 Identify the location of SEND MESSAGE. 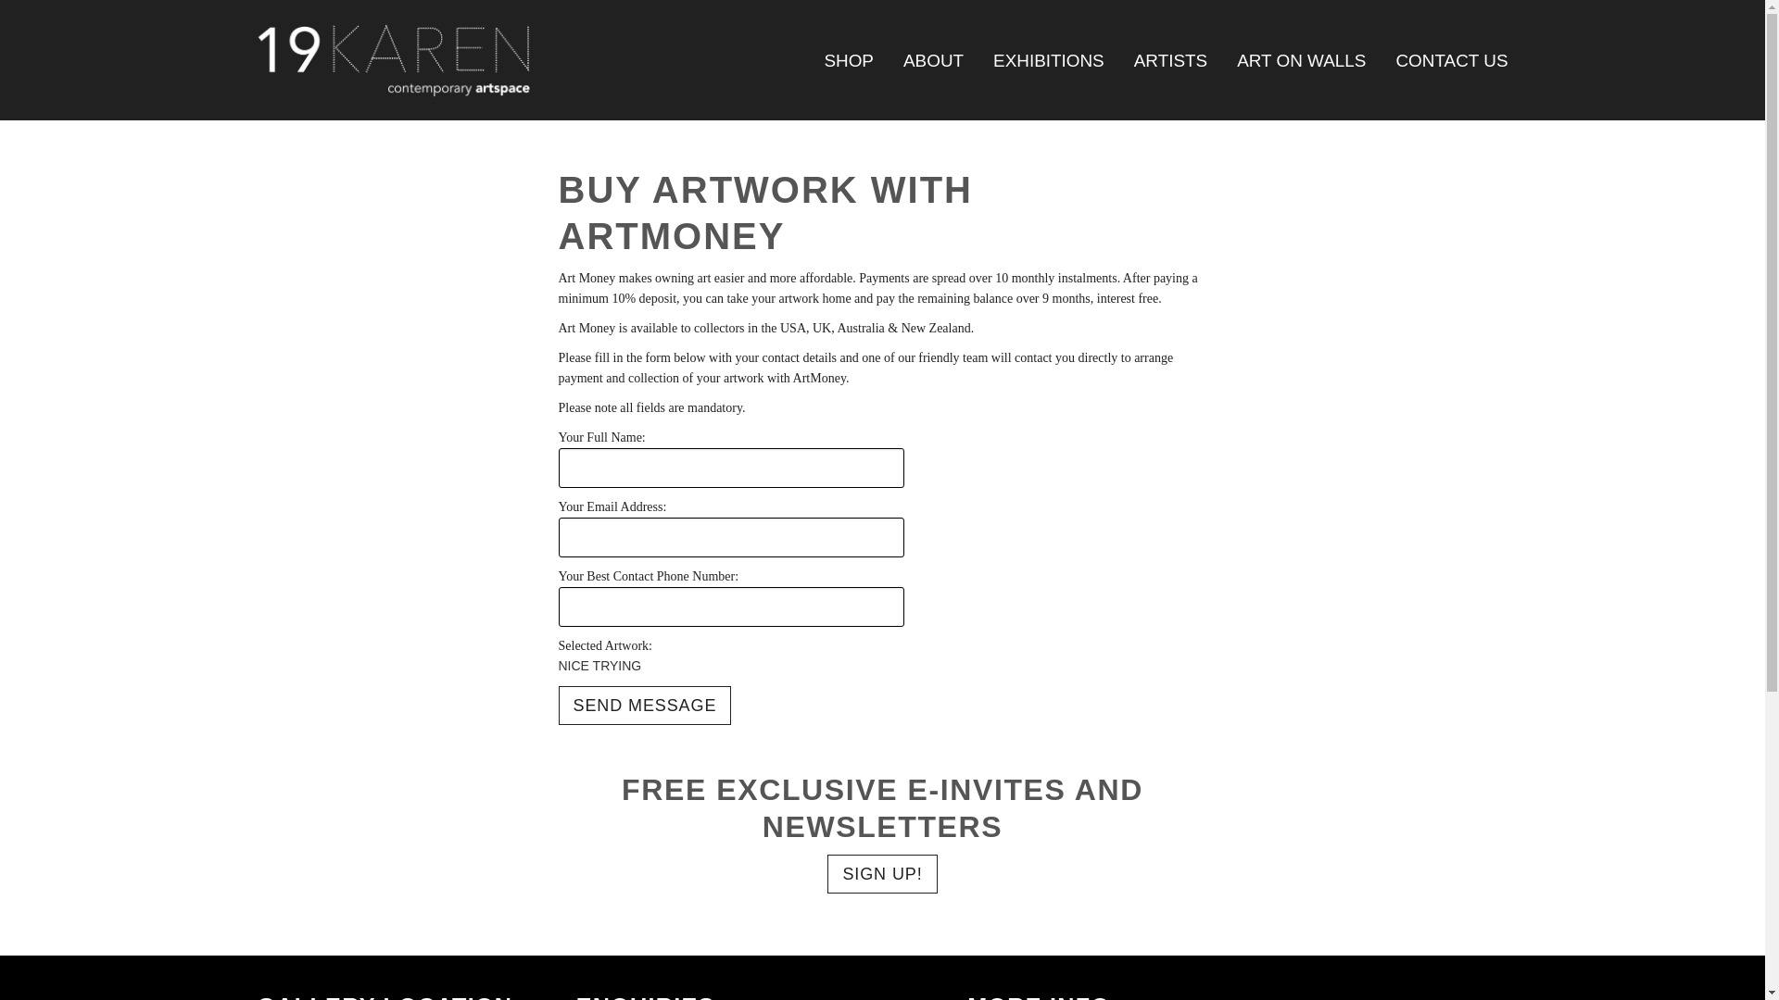
(645, 706).